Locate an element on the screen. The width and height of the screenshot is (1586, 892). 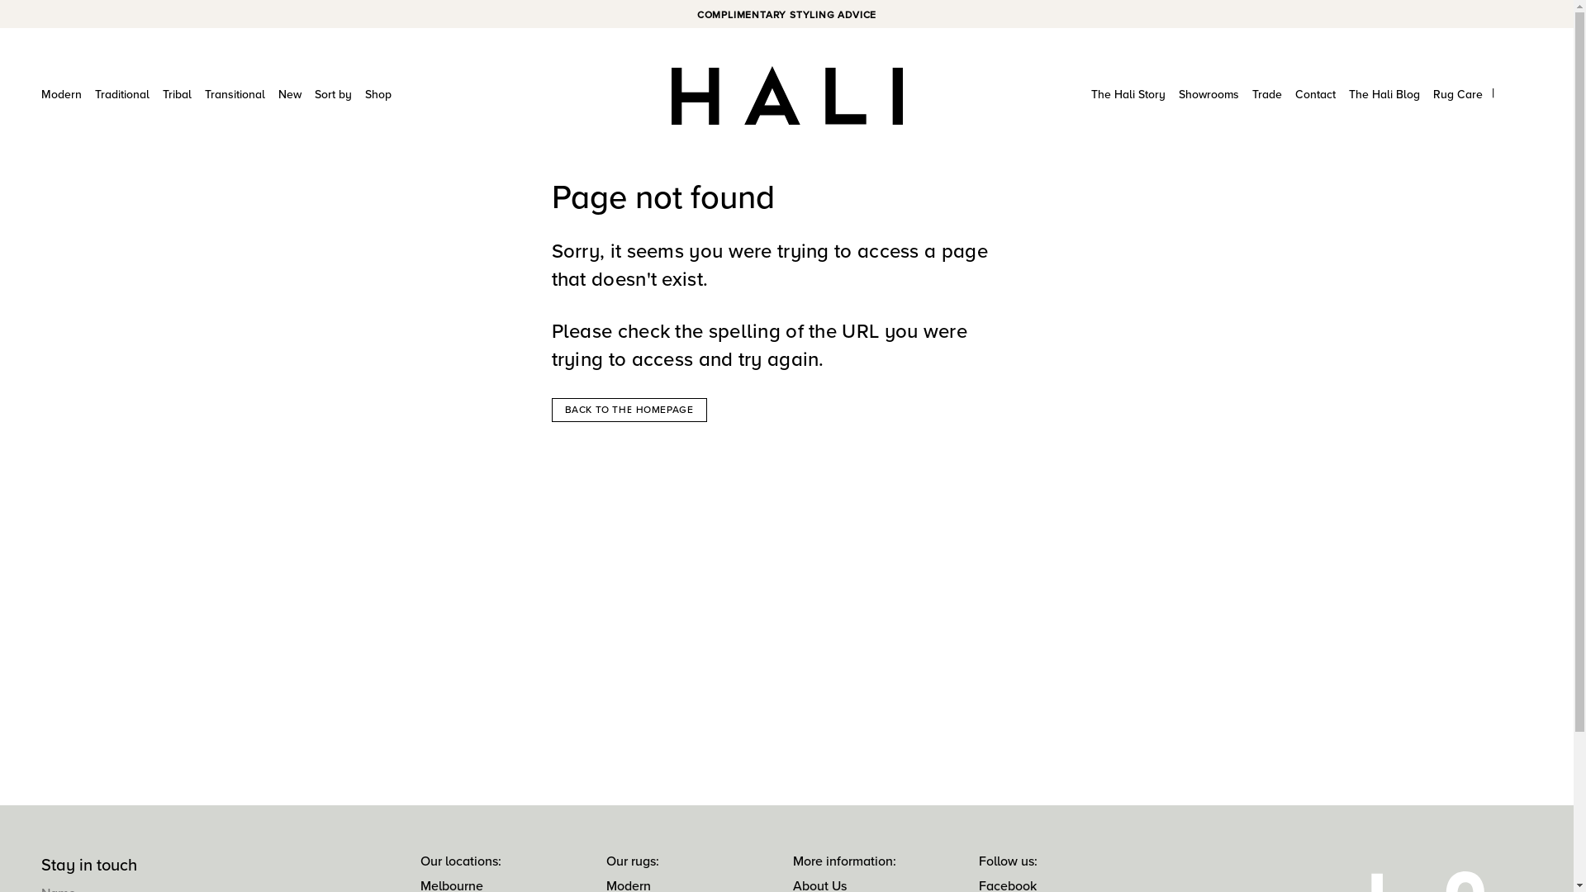
The Hali Blog is located at coordinates (1384, 95).